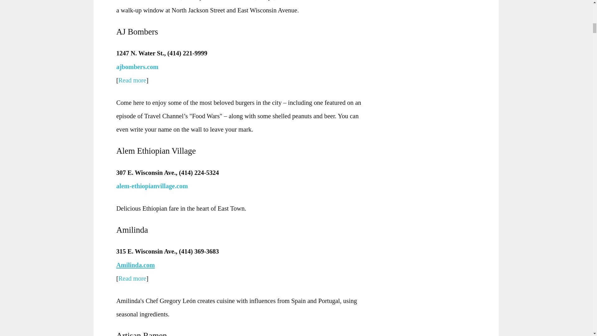 This screenshot has height=336, width=597. What do you see at coordinates (137, 265) in the screenshot?
I see `Amilinda.com` at bounding box center [137, 265].